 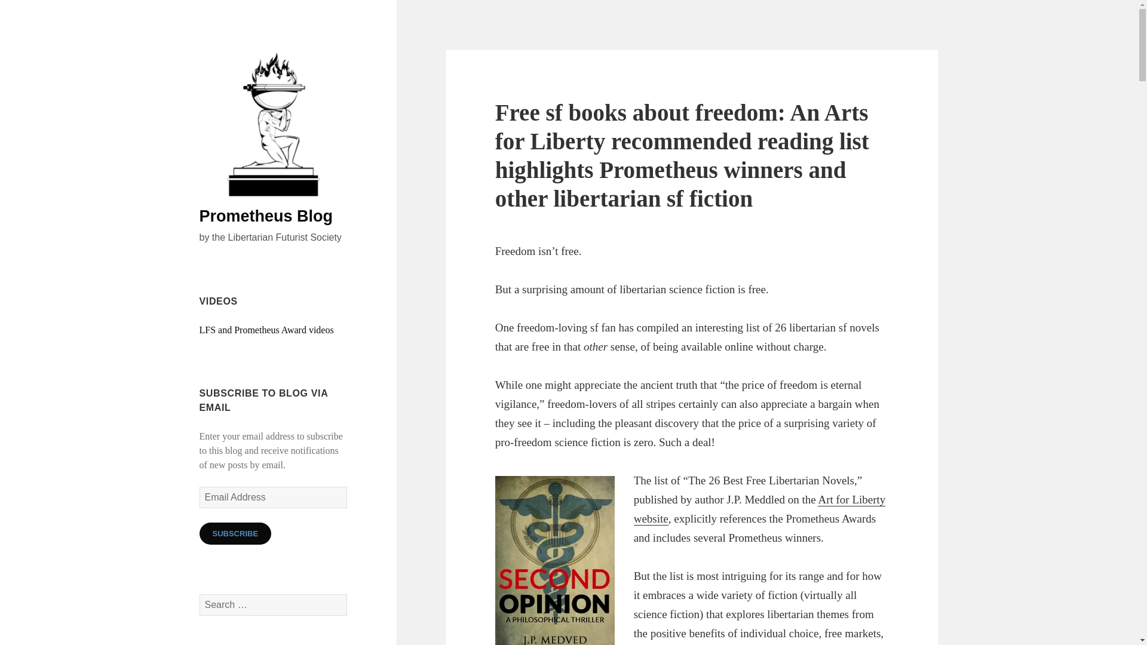 I want to click on SUBSCRIBE, so click(x=235, y=533).